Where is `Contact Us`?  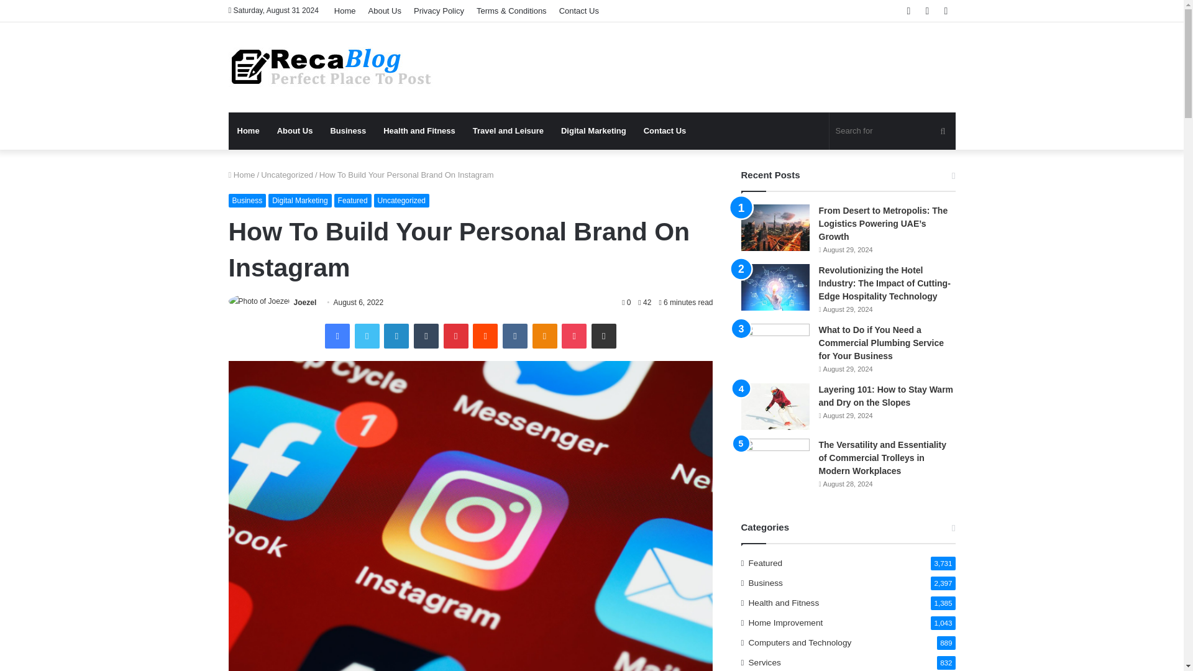
Contact Us is located at coordinates (665, 130).